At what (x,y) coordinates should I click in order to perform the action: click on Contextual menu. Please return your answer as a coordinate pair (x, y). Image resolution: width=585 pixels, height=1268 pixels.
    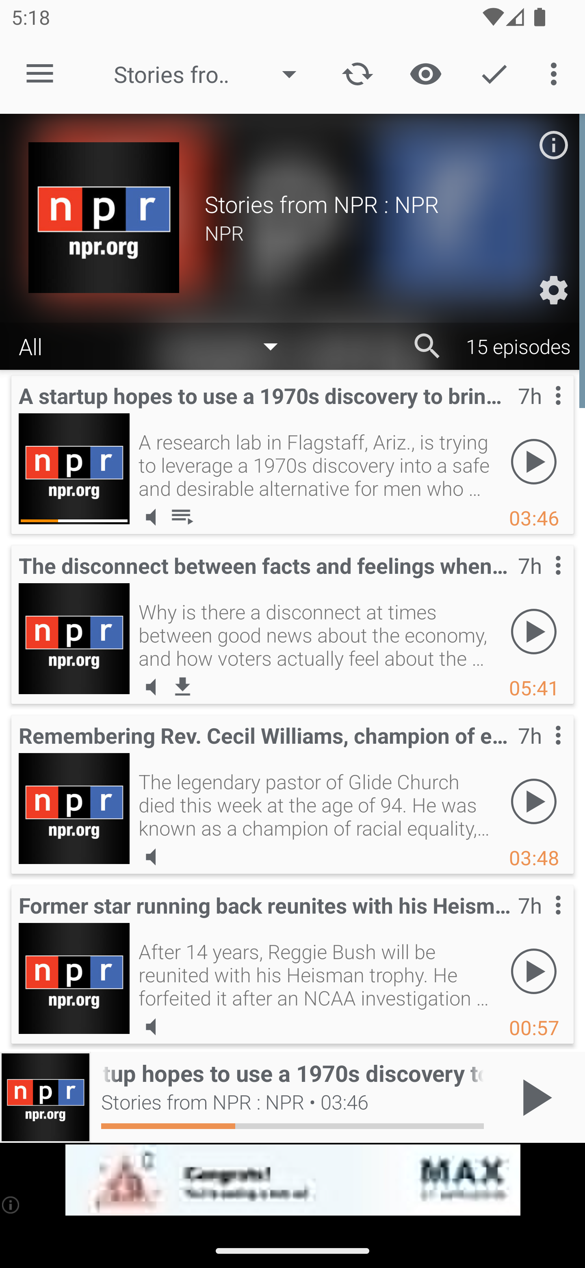
    Looking at the image, I should click on (540, 581).